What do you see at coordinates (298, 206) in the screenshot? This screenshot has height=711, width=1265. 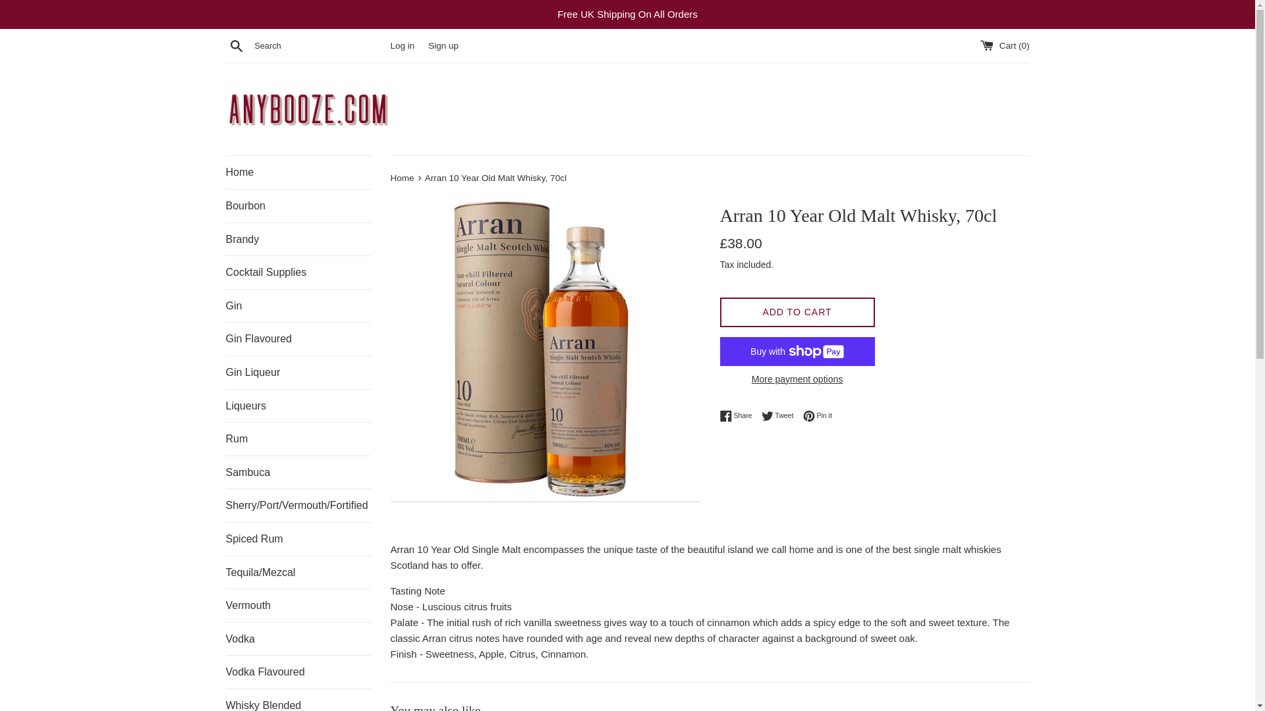 I see `Bourbon` at bounding box center [298, 206].